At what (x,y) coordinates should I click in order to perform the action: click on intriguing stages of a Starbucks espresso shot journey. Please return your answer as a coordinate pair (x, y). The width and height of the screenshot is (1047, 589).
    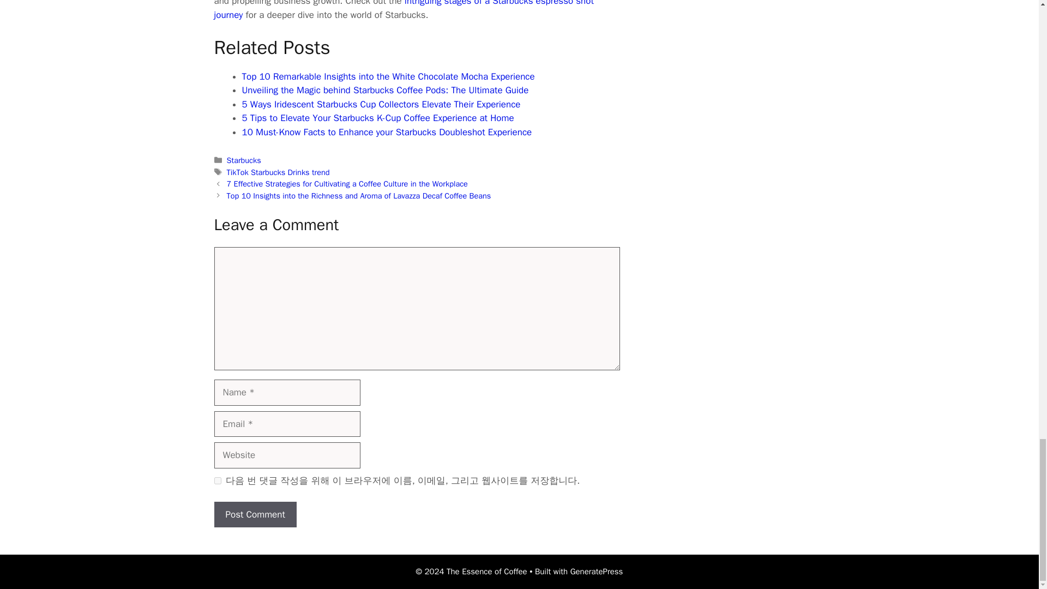
    Looking at the image, I should click on (404, 10).